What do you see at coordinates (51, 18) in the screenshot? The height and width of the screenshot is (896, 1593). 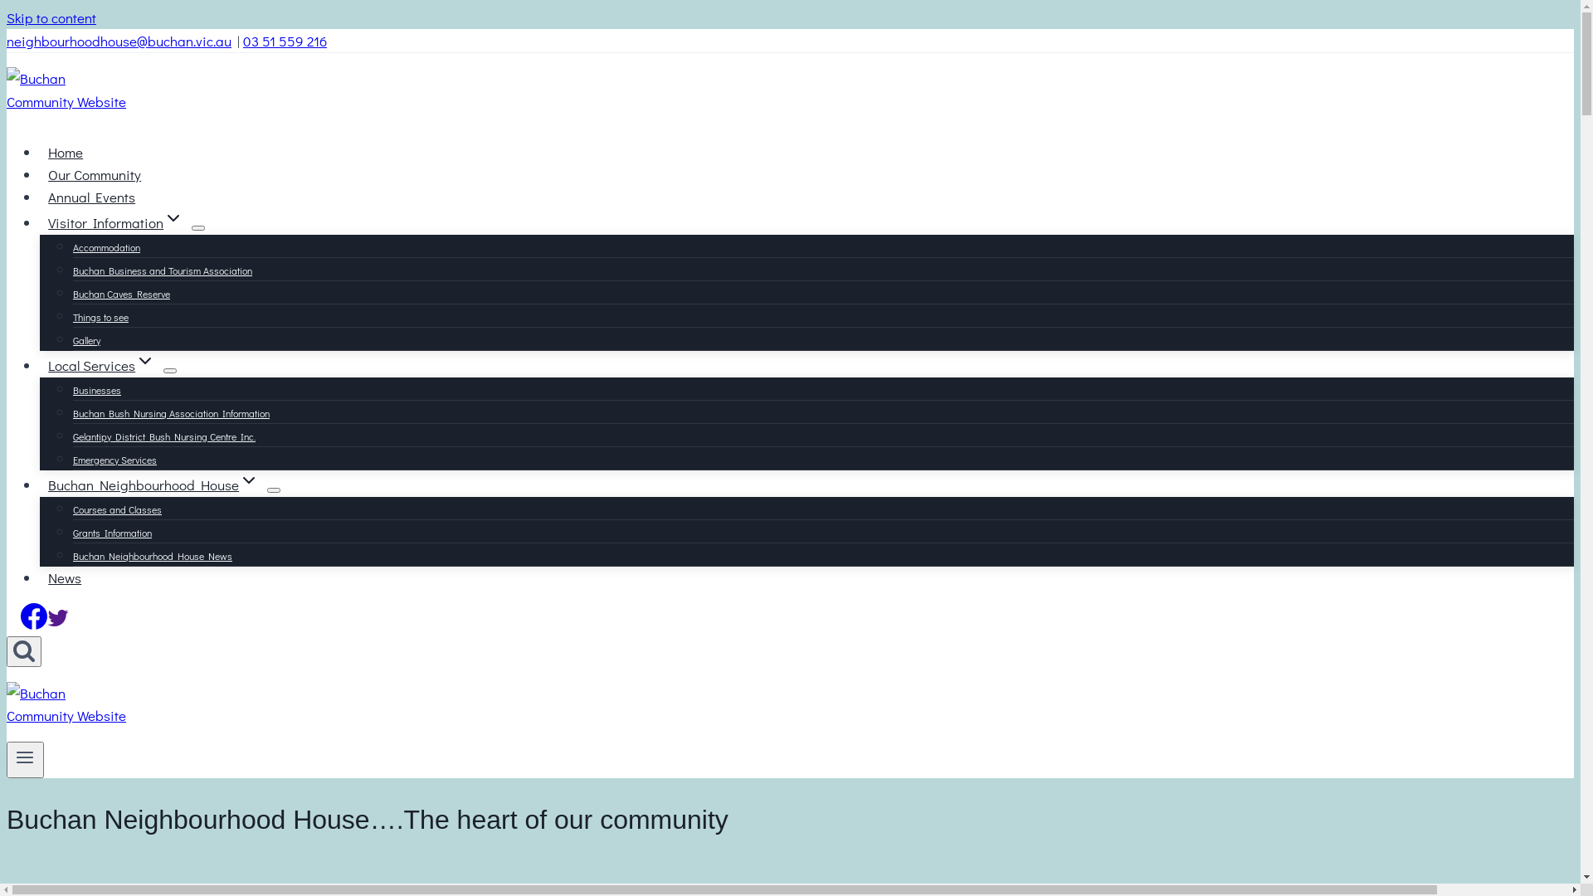 I see `Skip to content` at bounding box center [51, 18].